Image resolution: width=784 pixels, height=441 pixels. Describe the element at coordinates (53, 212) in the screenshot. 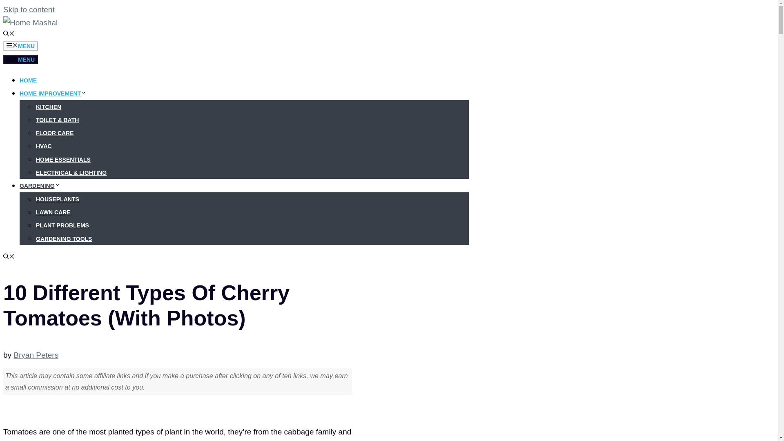

I see `LAWN CARE` at that location.